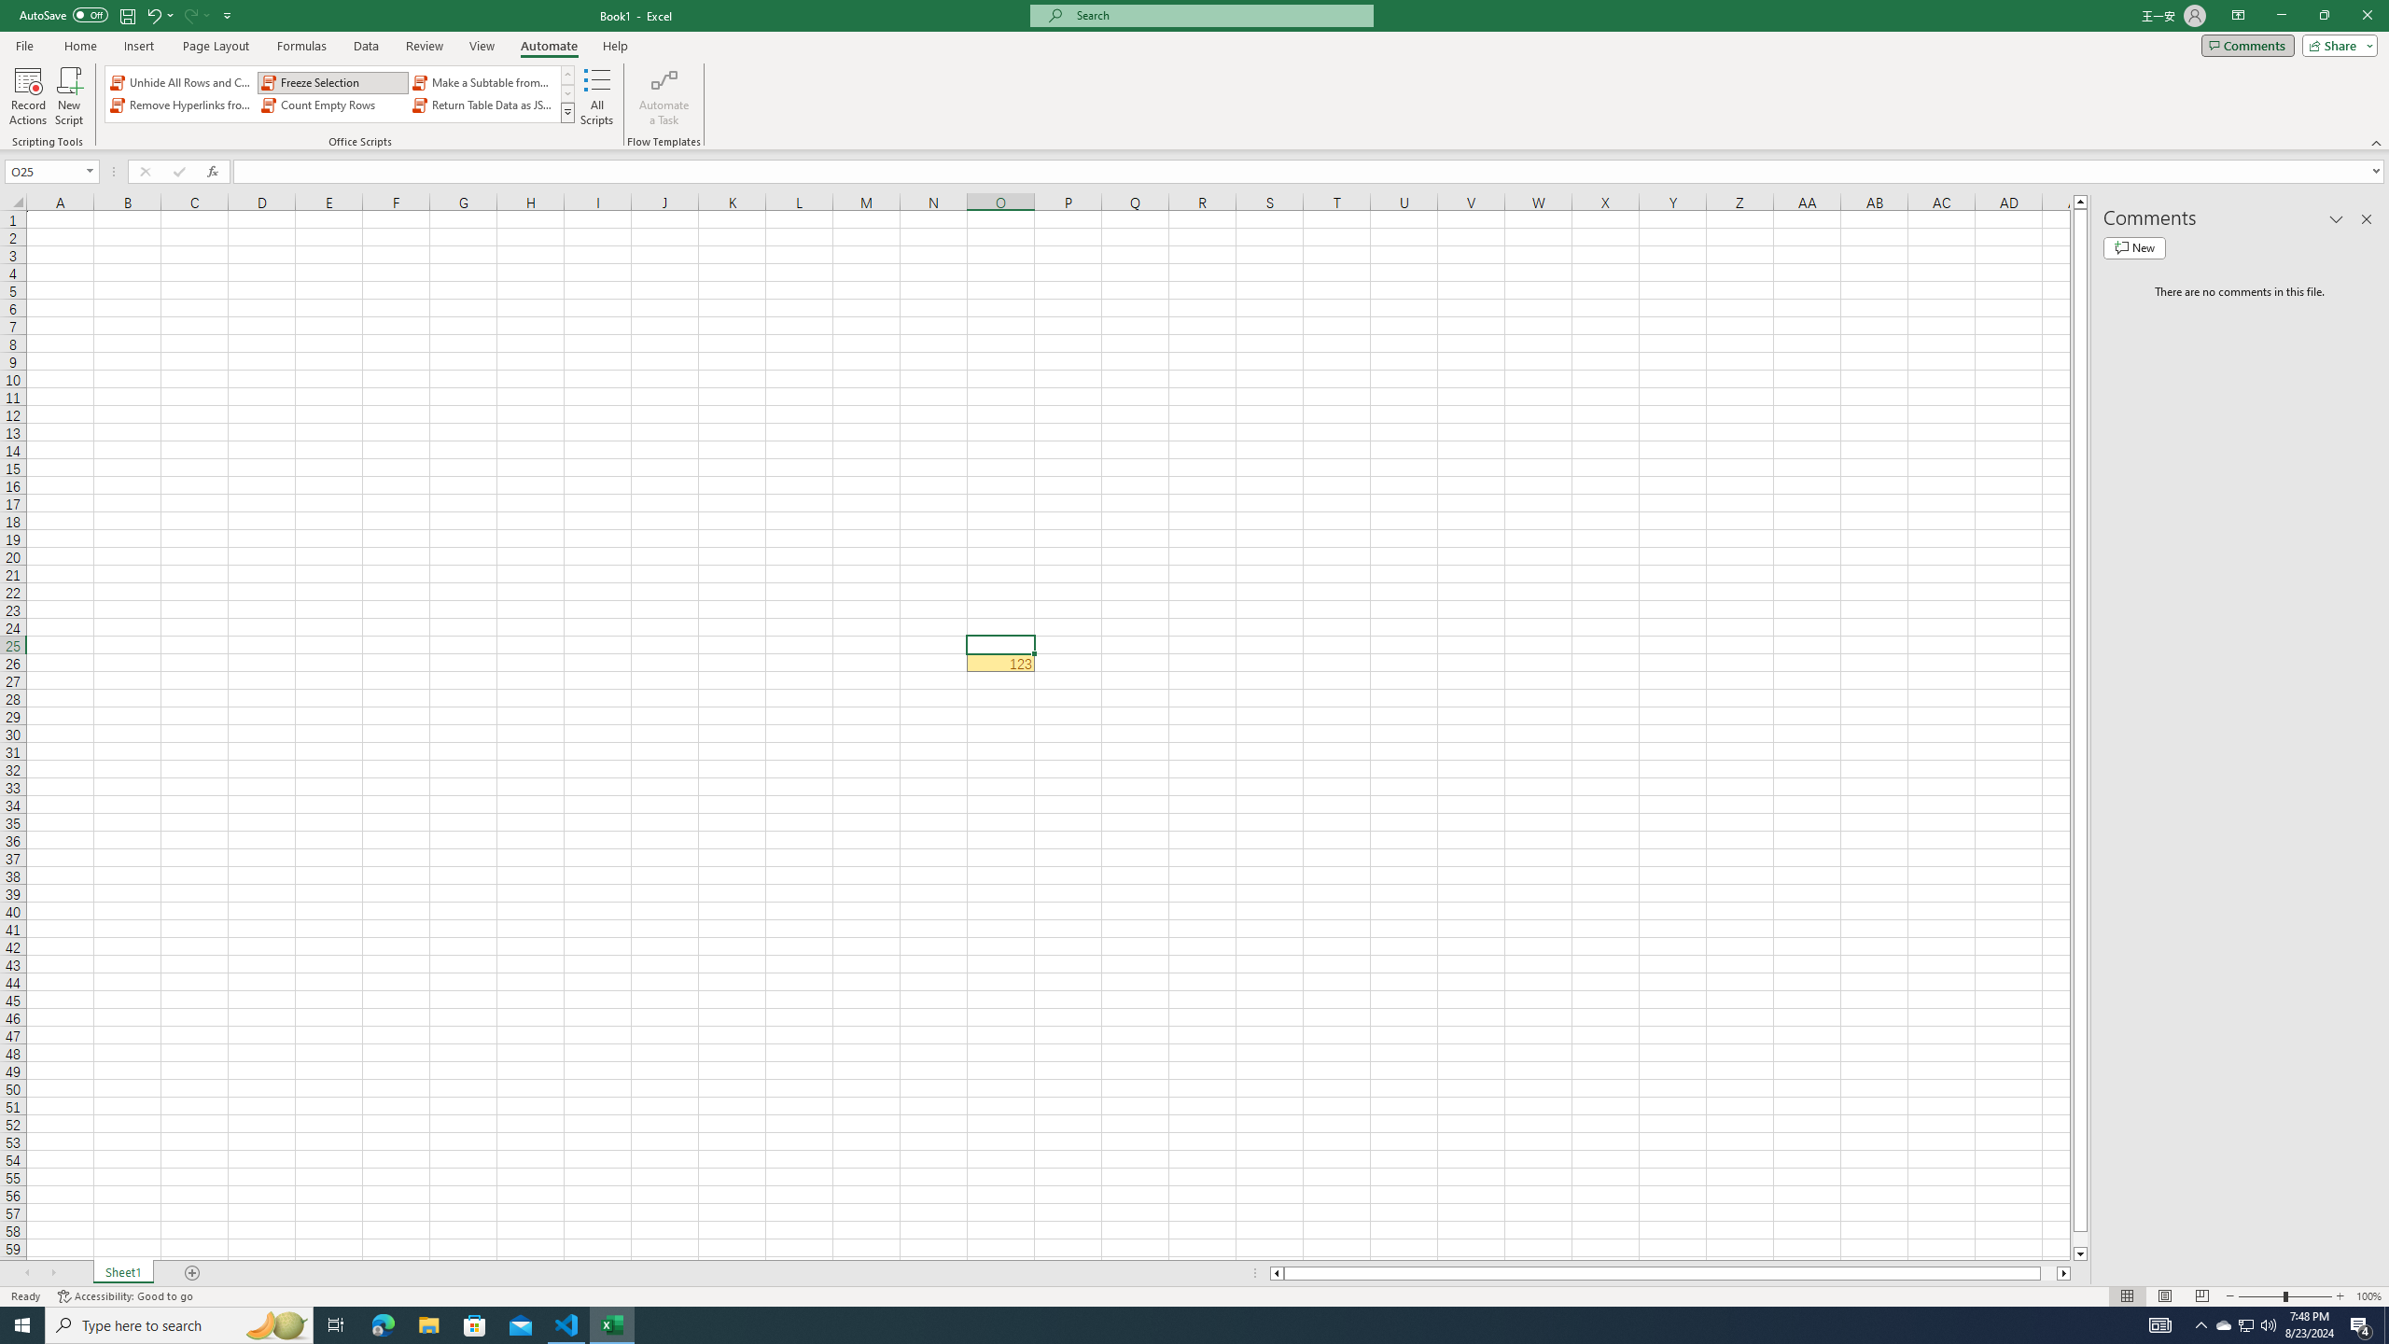 The image size is (2389, 1344). Describe the element at coordinates (1277, 1273) in the screenshot. I see `Column left` at that location.